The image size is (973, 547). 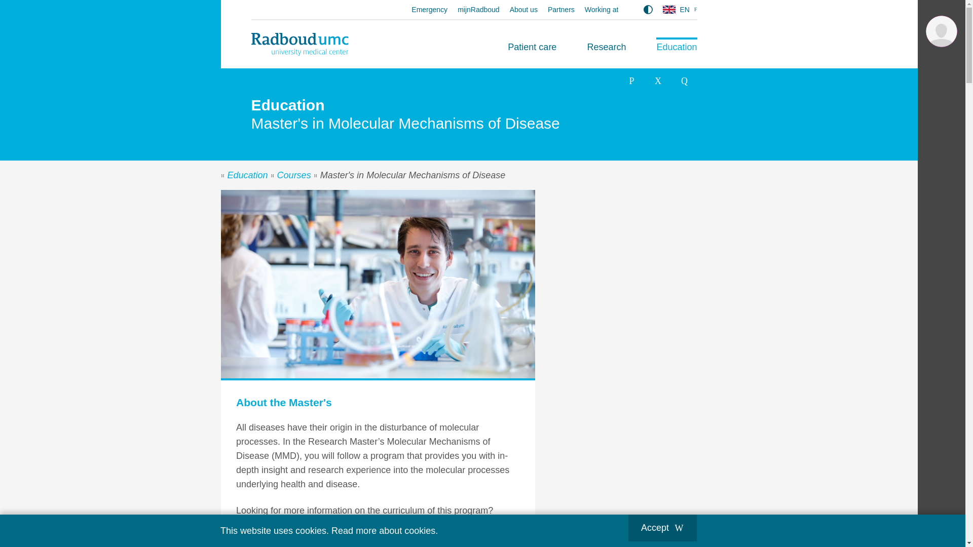 What do you see at coordinates (478, 9) in the screenshot?
I see `mijnRadboud` at bounding box center [478, 9].